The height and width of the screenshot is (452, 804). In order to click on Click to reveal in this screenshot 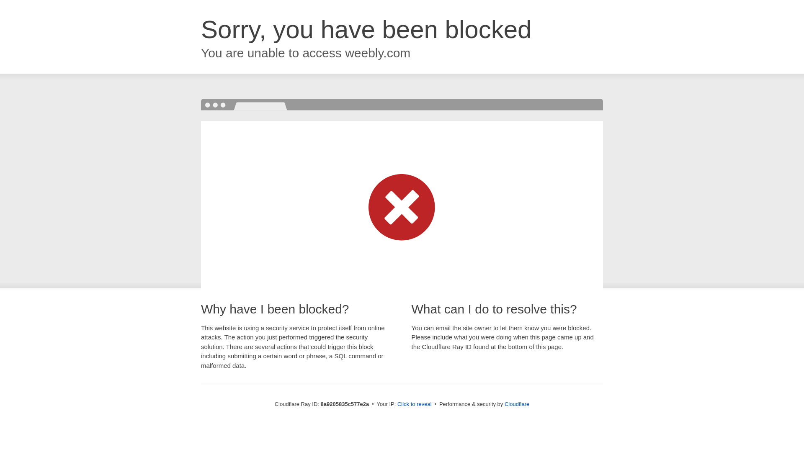, I will do `click(415, 404)`.